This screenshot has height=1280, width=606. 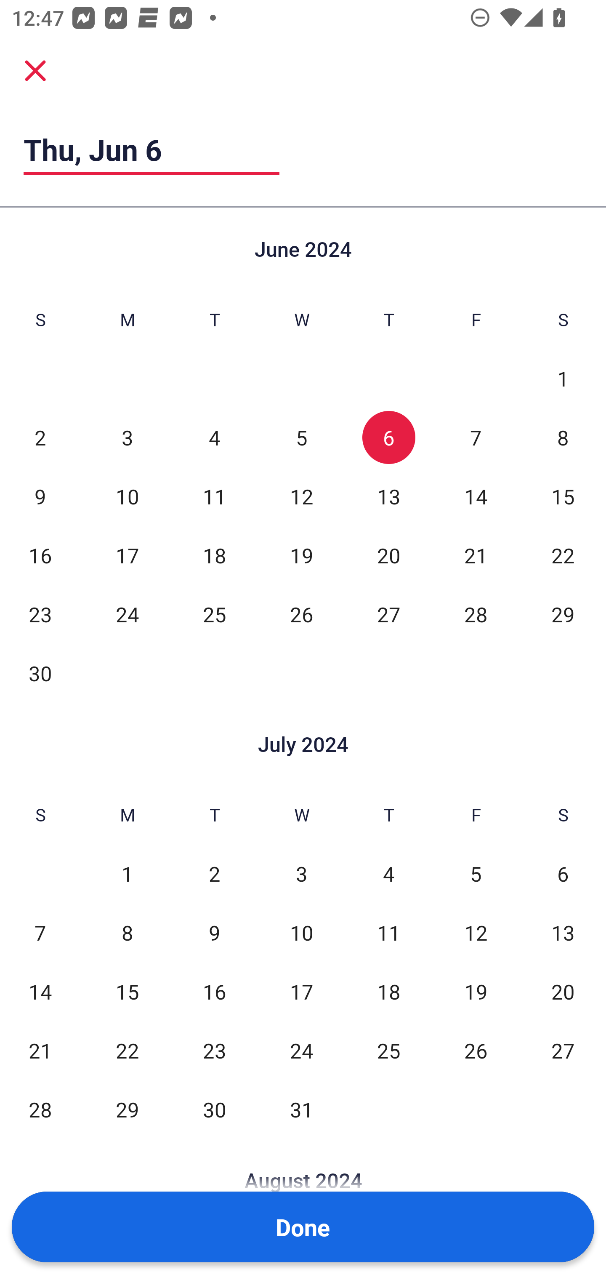 What do you see at coordinates (40, 992) in the screenshot?
I see `14 Sun, Jul 14, Not Selected` at bounding box center [40, 992].